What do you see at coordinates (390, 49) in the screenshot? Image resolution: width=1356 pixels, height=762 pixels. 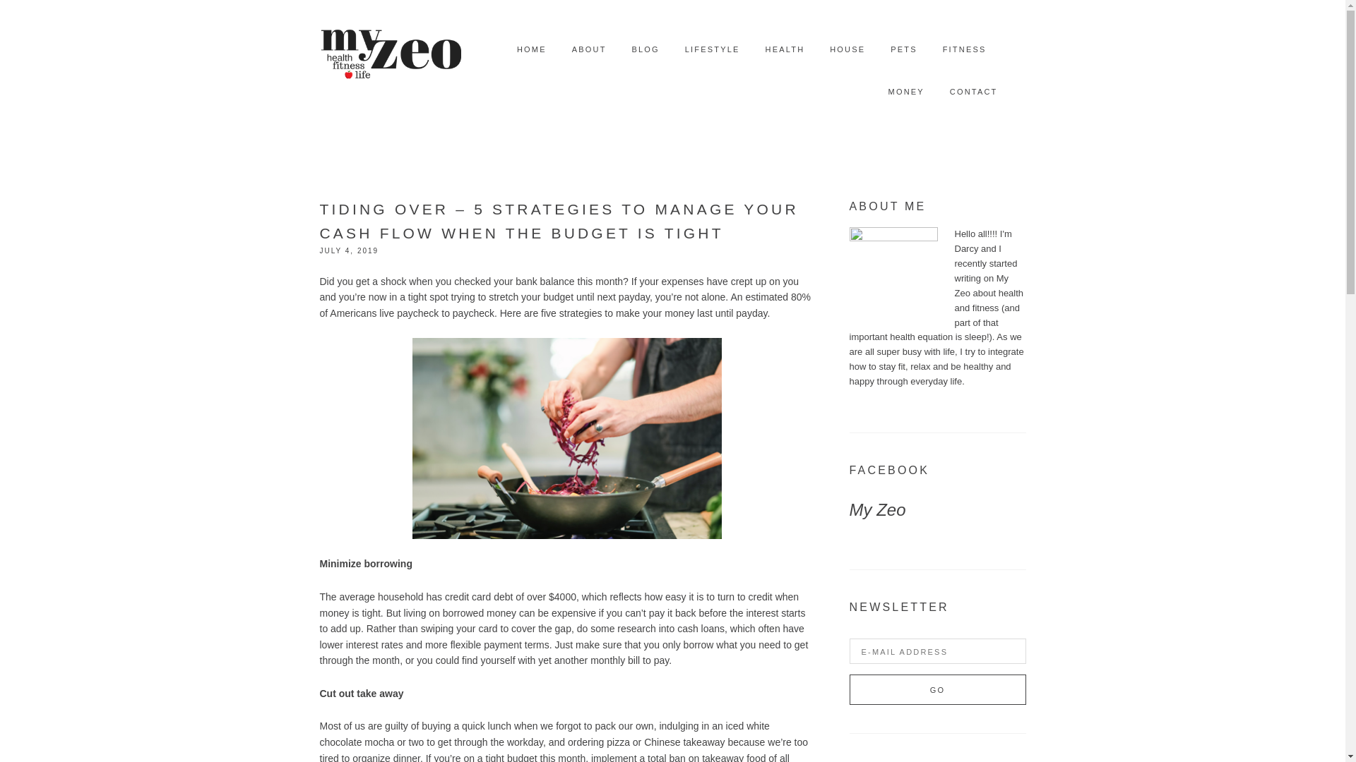 I see `MY ZEO` at bounding box center [390, 49].